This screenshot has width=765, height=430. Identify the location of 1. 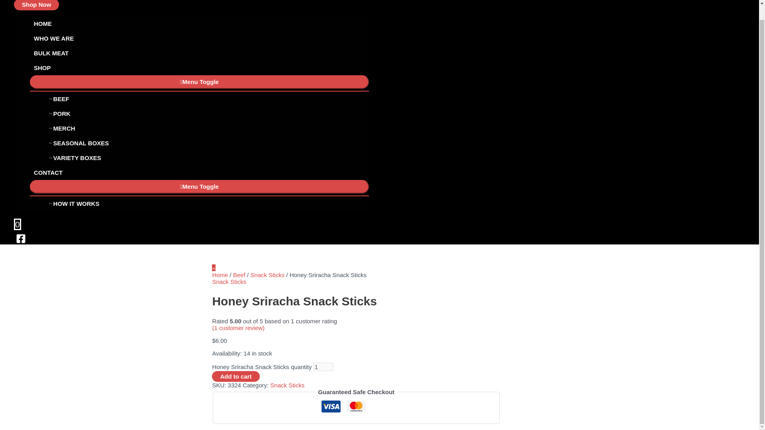
(323, 367).